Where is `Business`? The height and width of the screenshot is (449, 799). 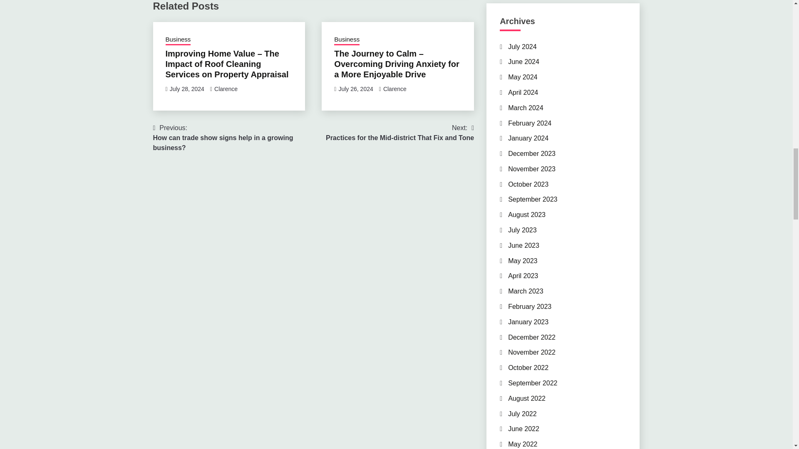
Business is located at coordinates (395, 89).